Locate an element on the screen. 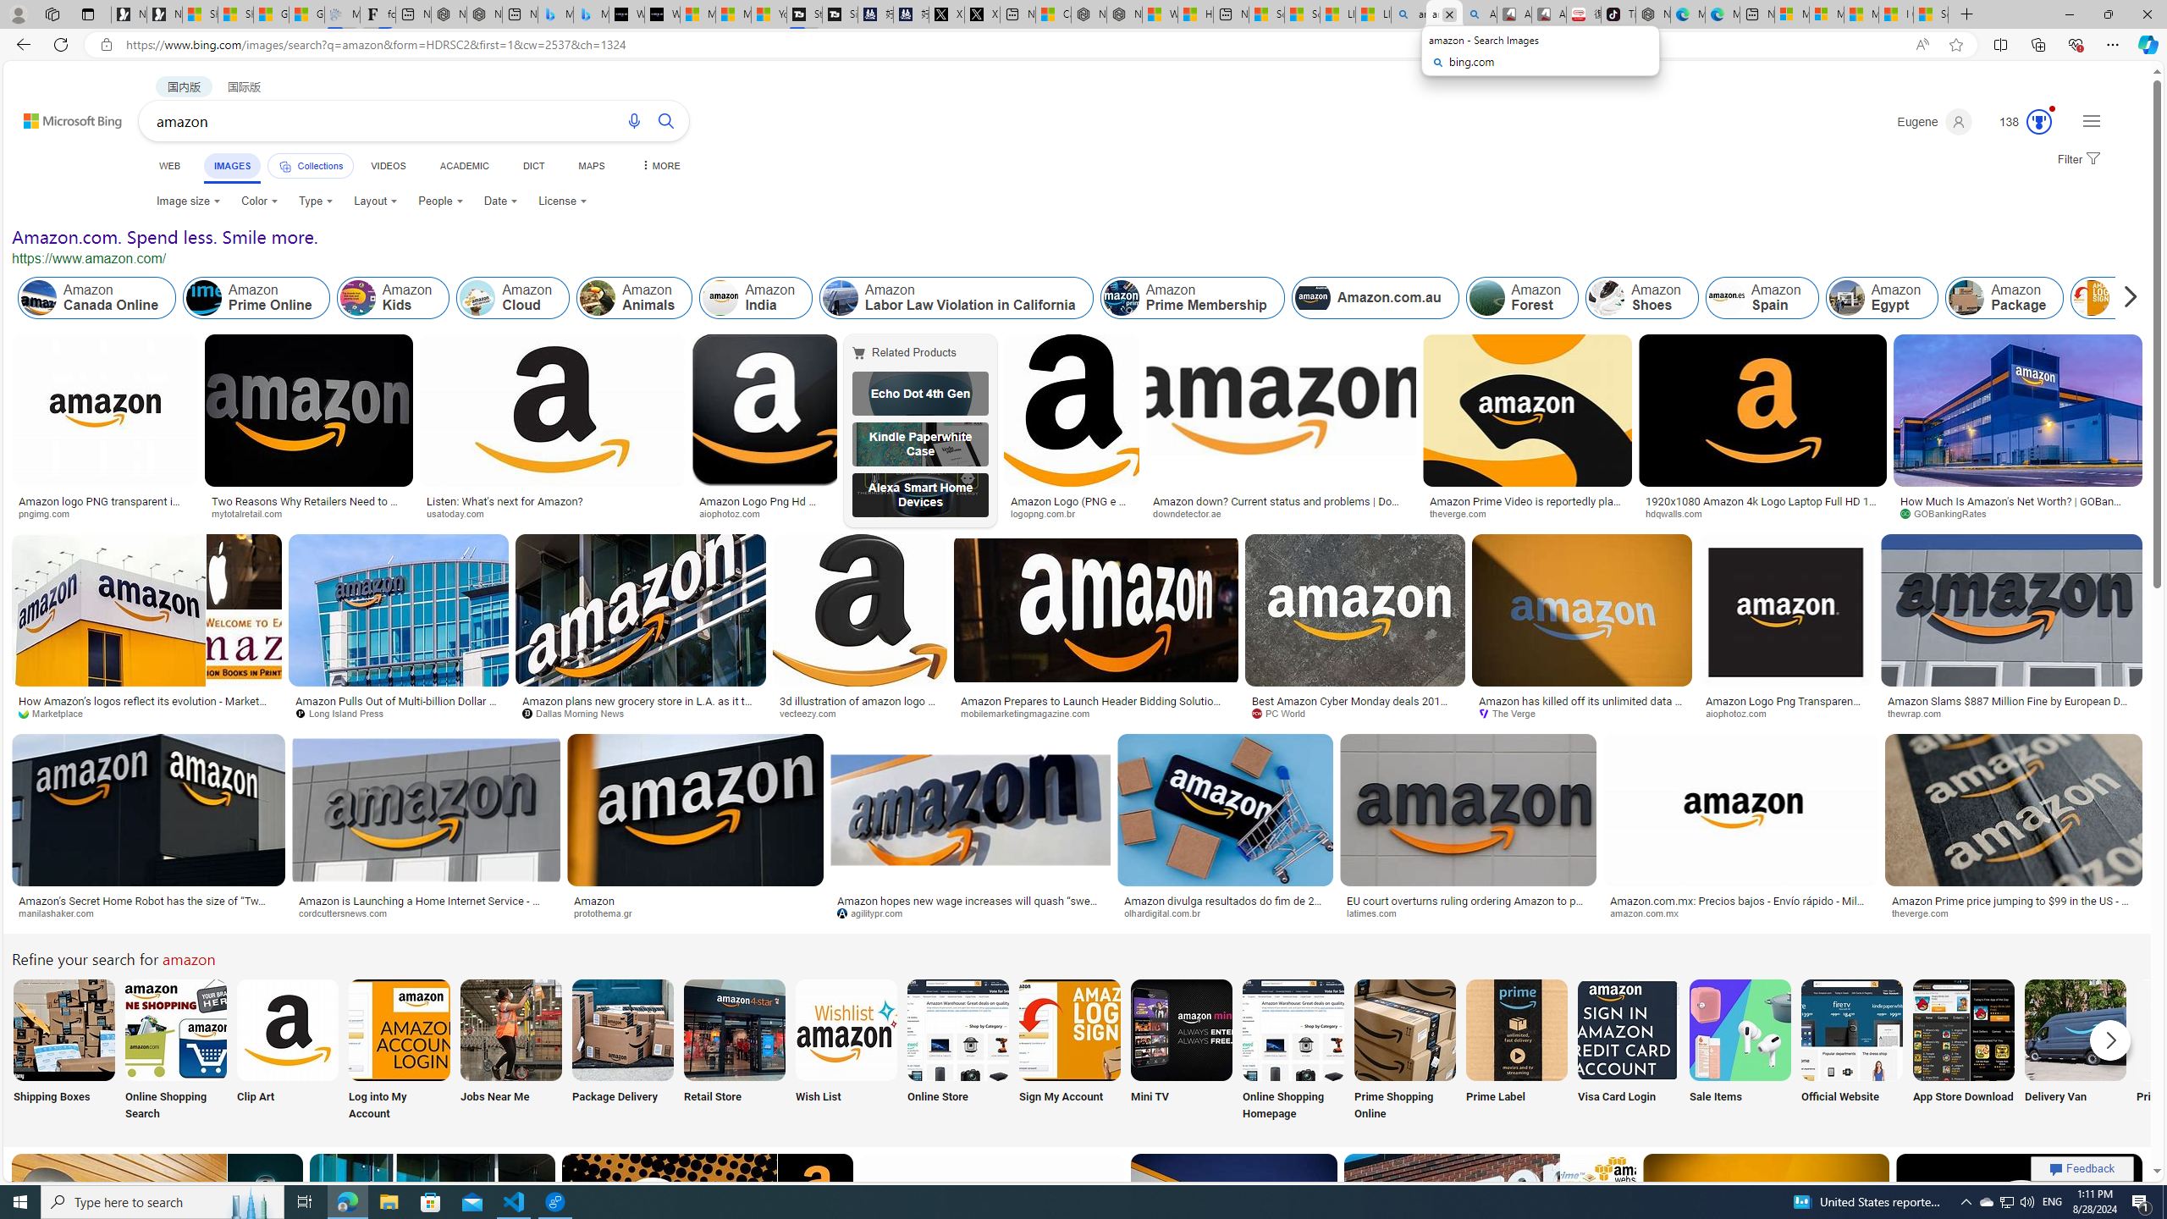 The image size is (2167, 1219). agilitypr.com is located at coordinates (875, 913).